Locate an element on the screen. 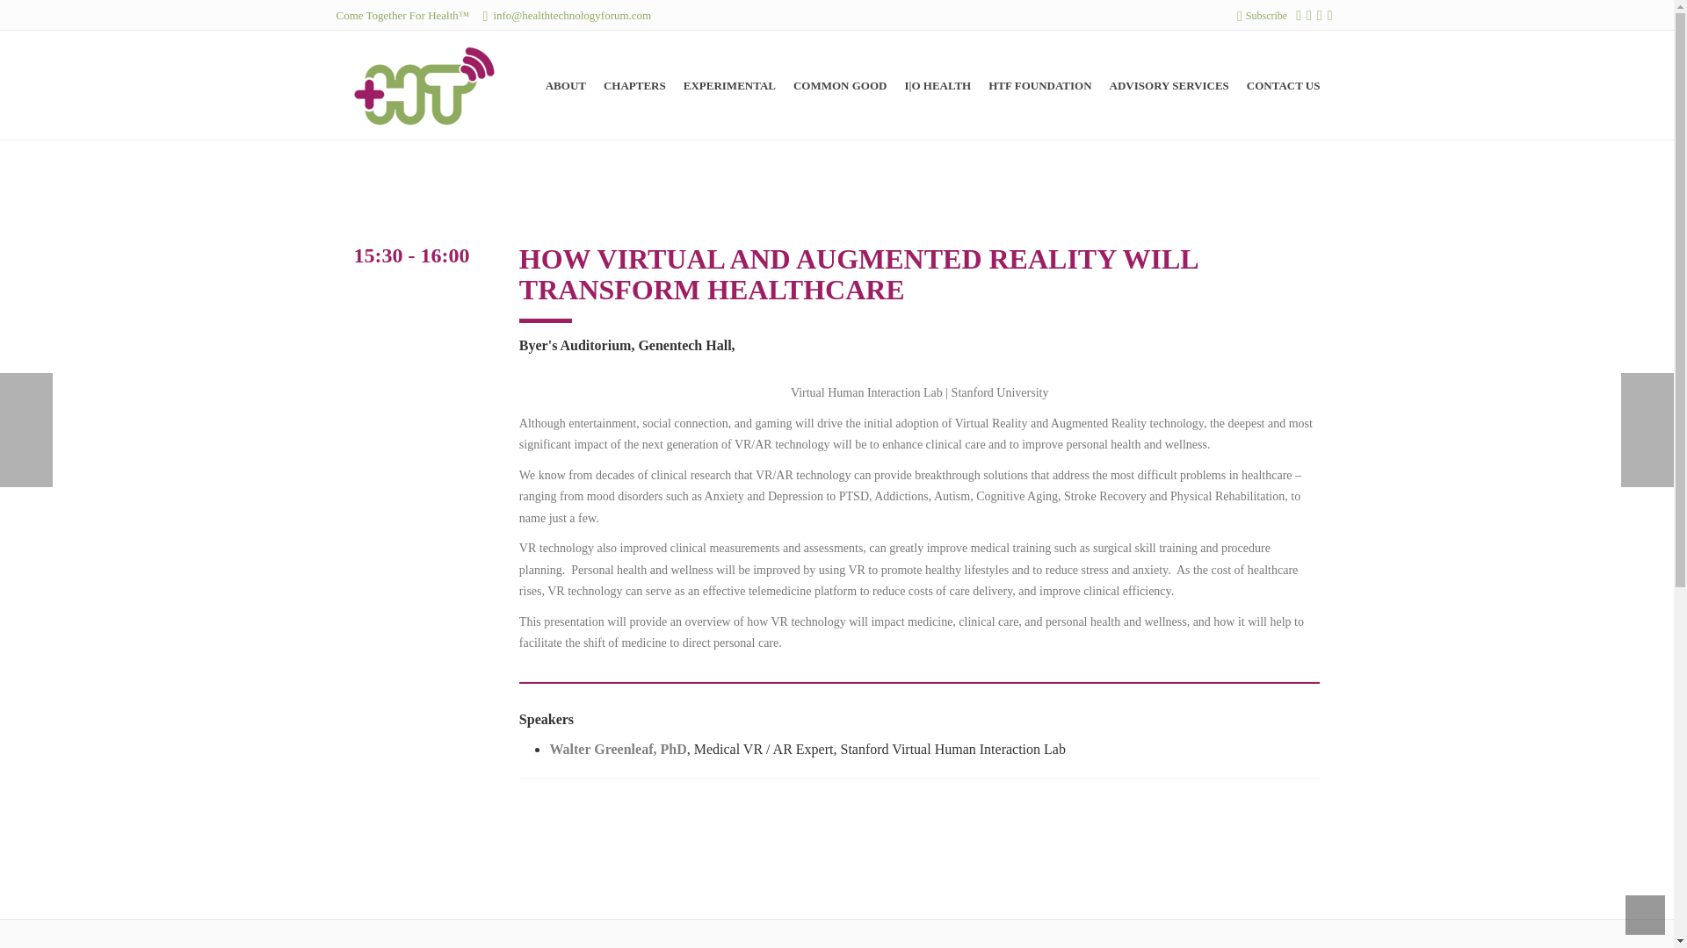 This screenshot has width=1687, height=948. ABOUT is located at coordinates (566, 86).